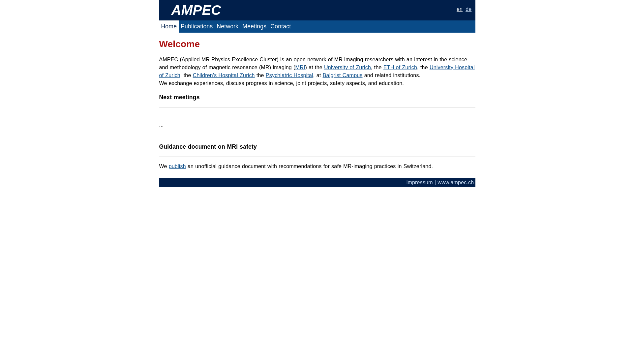 This screenshot has height=356, width=633. Describe the element at coordinates (420, 183) in the screenshot. I see `impressum` at that location.